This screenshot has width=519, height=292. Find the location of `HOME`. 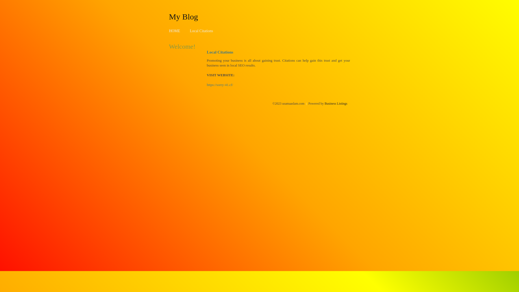

HOME is located at coordinates (175, 31).